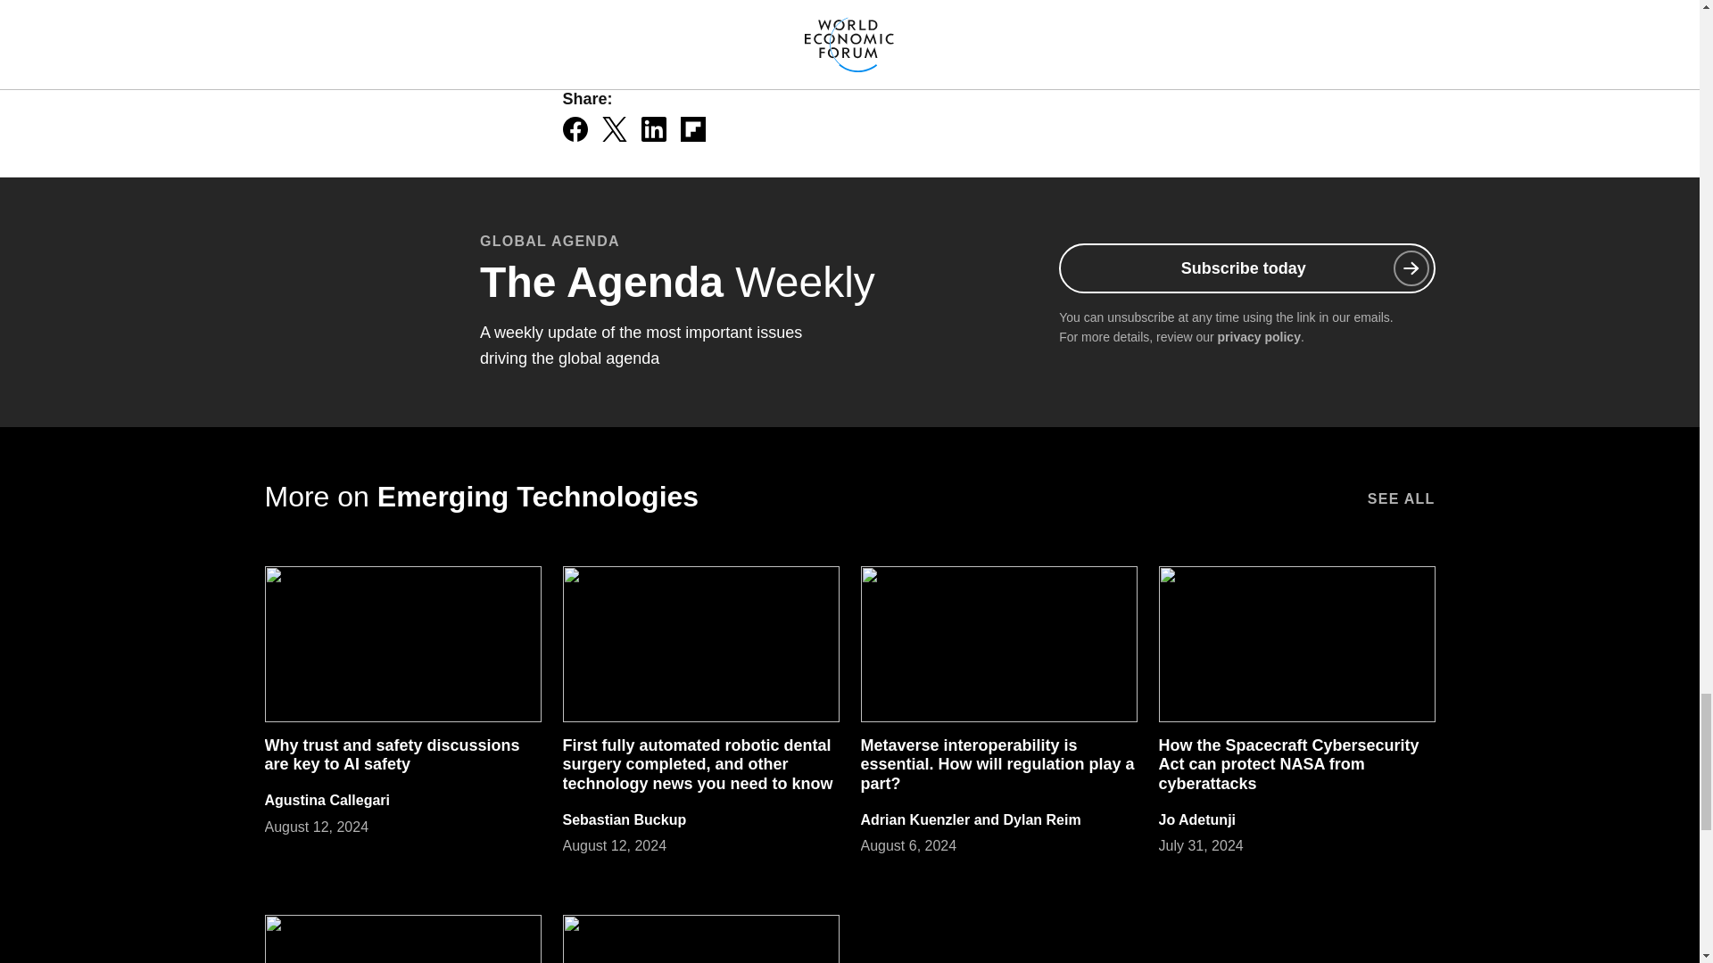 The image size is (1713, 963). I want to click on privacy policy, so click(1259, 337).